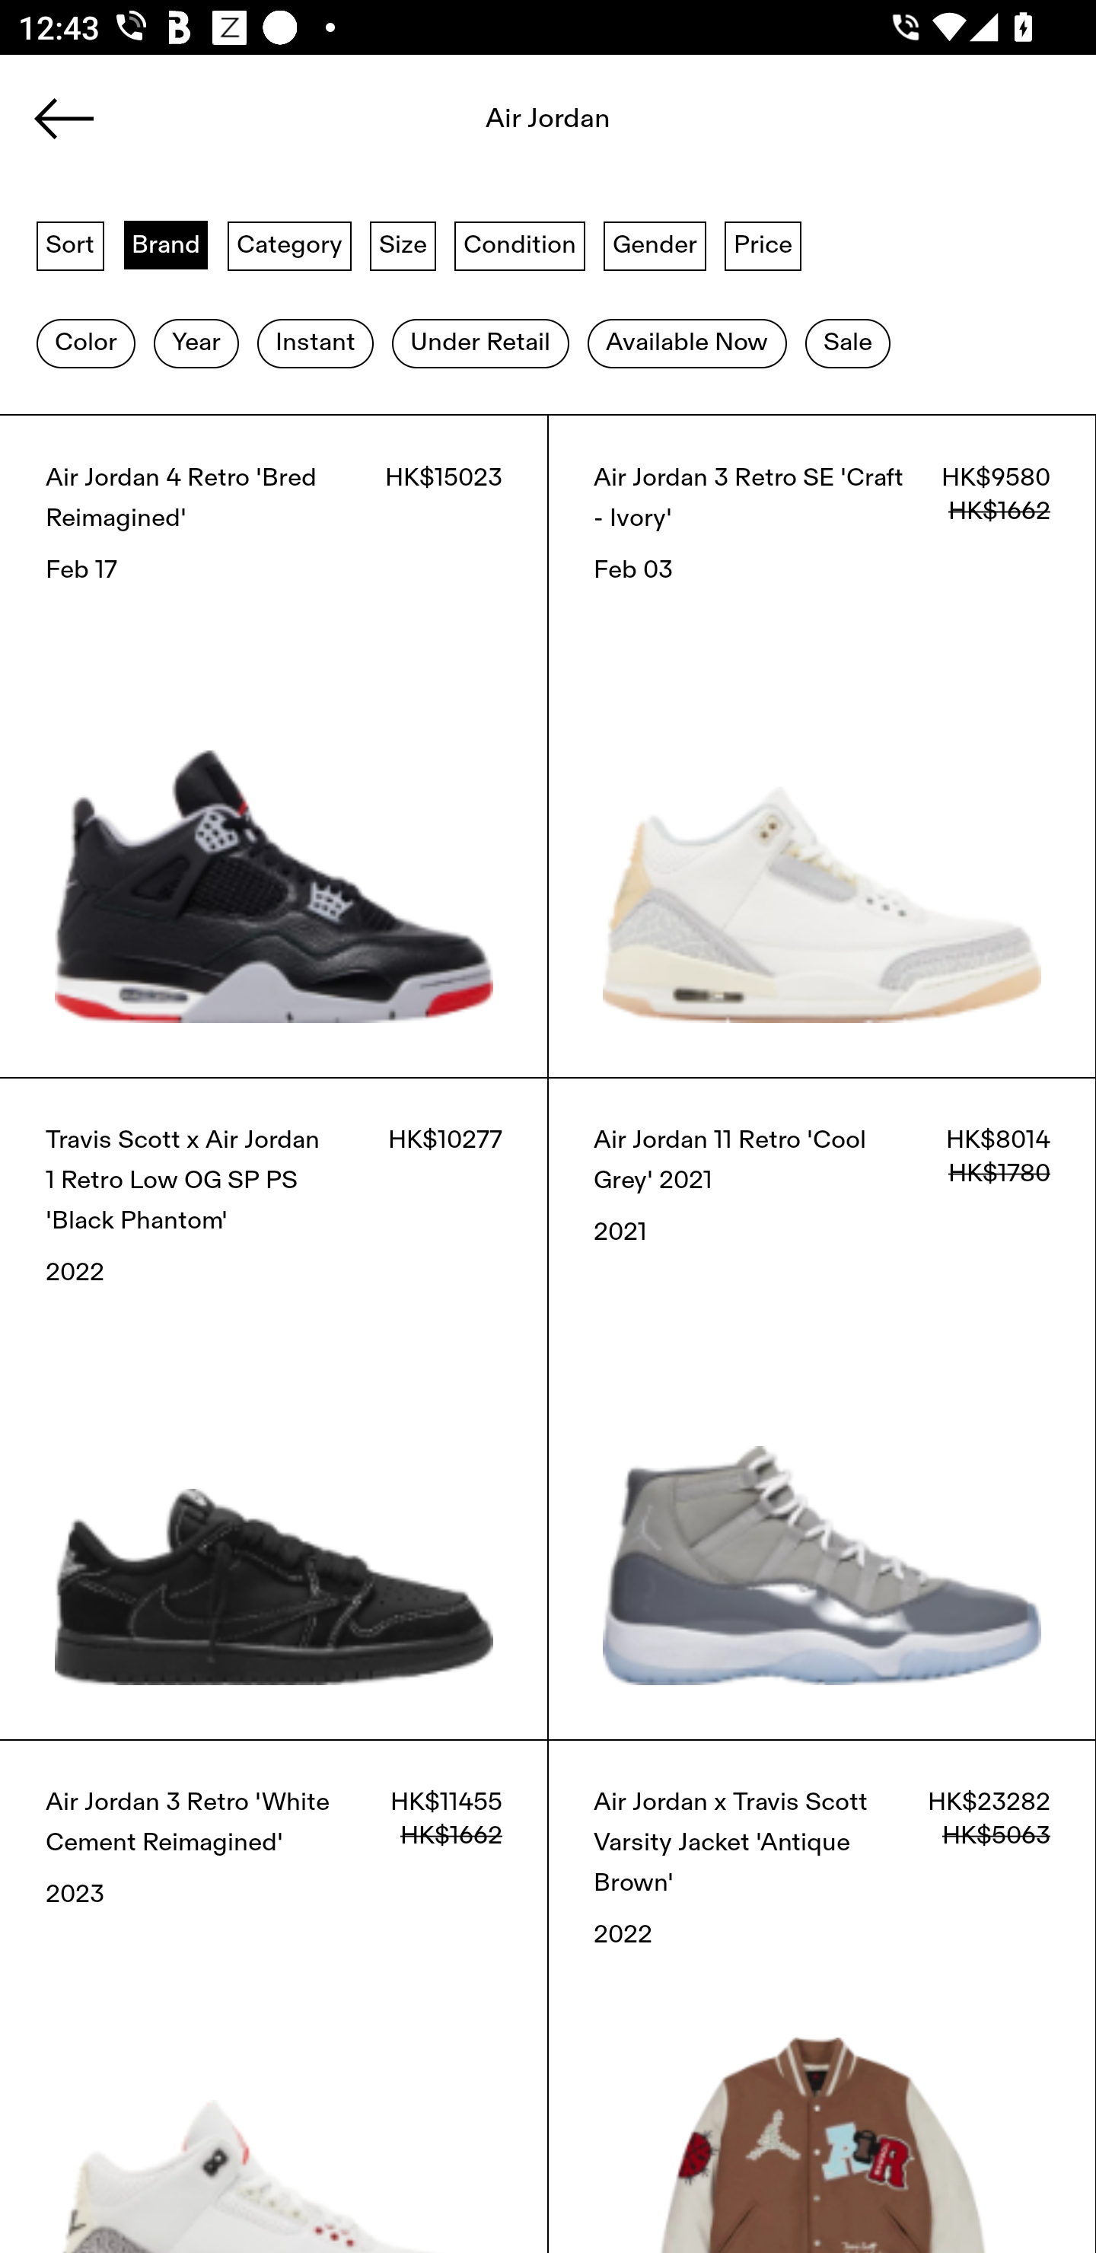 The image size is (1096, 2253). What do you see at coordinates (315, 343) in the screenshot?
I see `Instant` at bounding box center [315, 343].